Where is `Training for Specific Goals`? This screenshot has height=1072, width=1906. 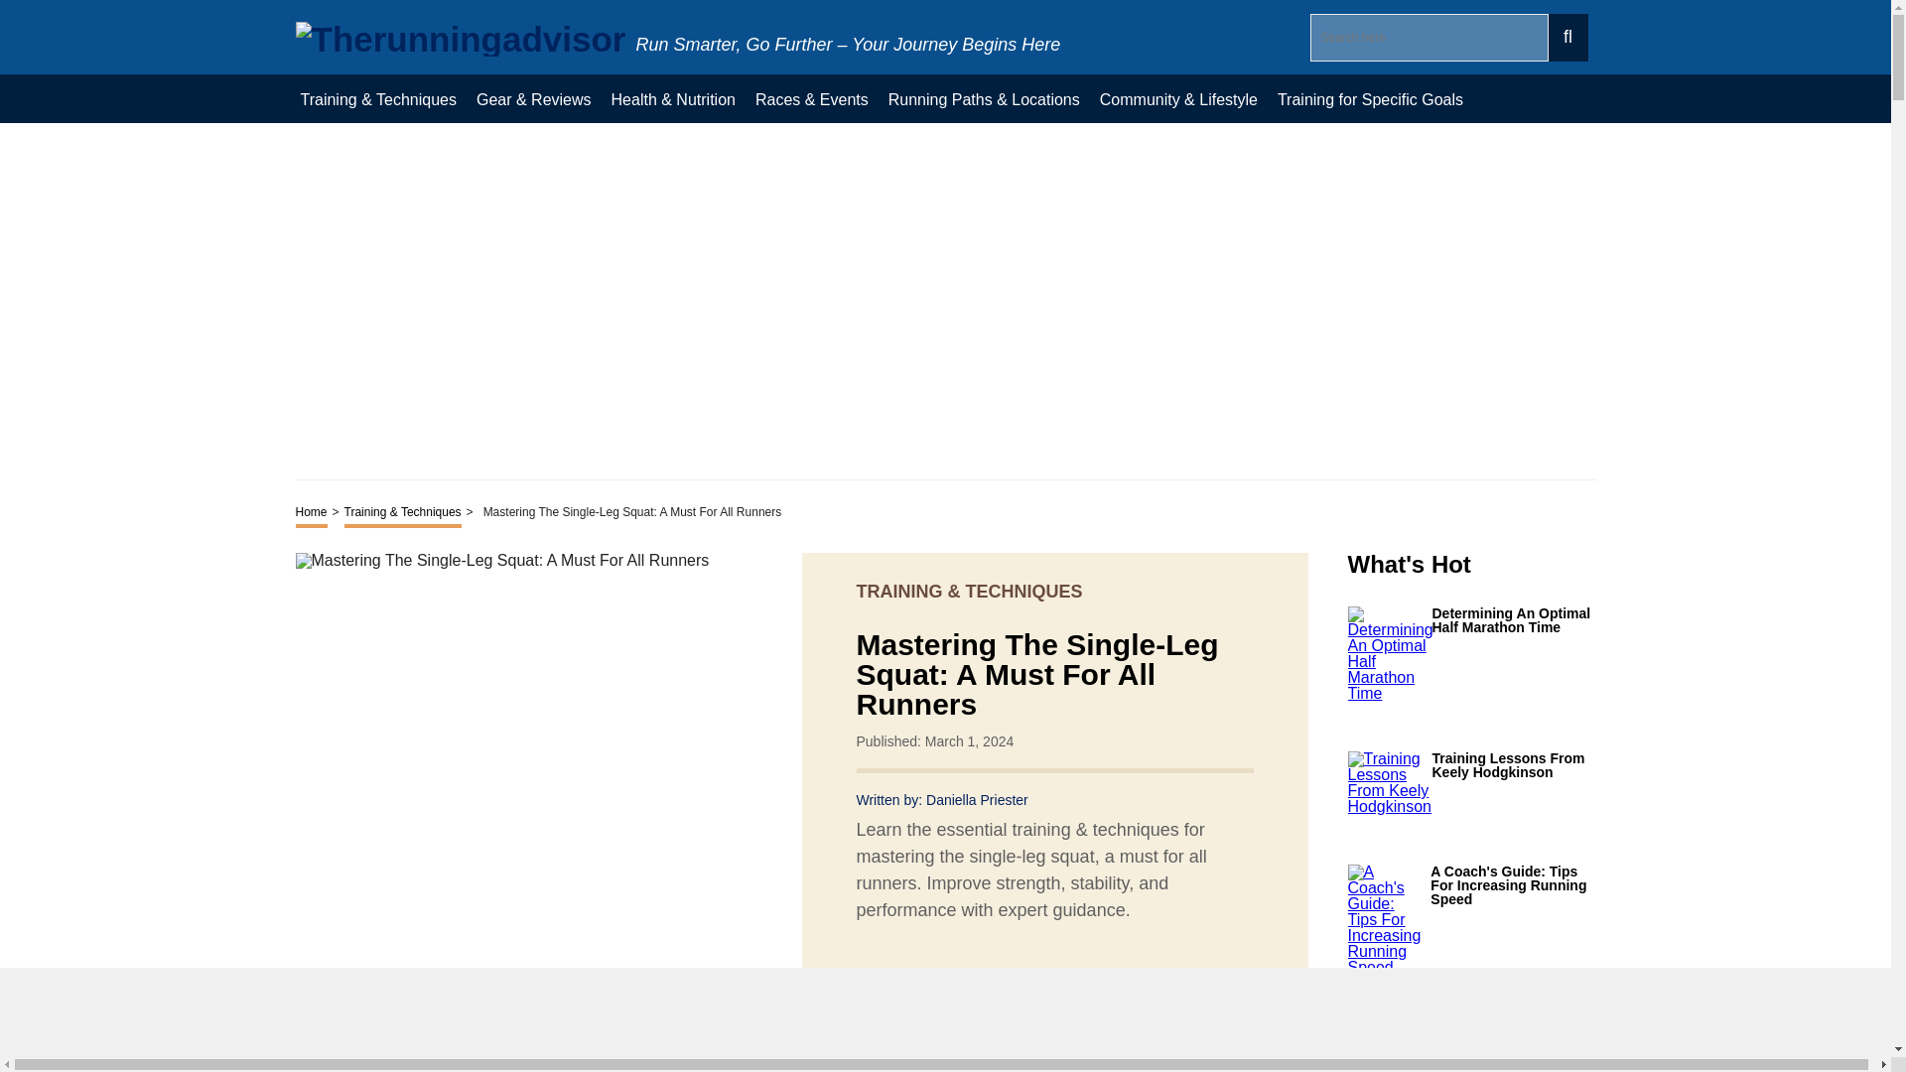
Training for Specific Goals is located at coordinates (1370, 98).